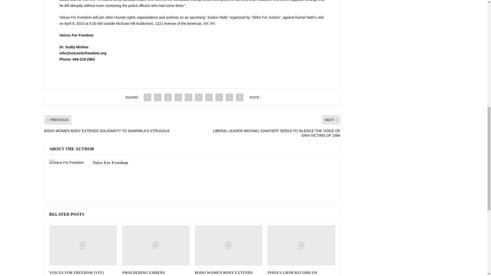 This screenshot has height=276, width=491. I want to click on Voice For Freedom, so click(110, 163).